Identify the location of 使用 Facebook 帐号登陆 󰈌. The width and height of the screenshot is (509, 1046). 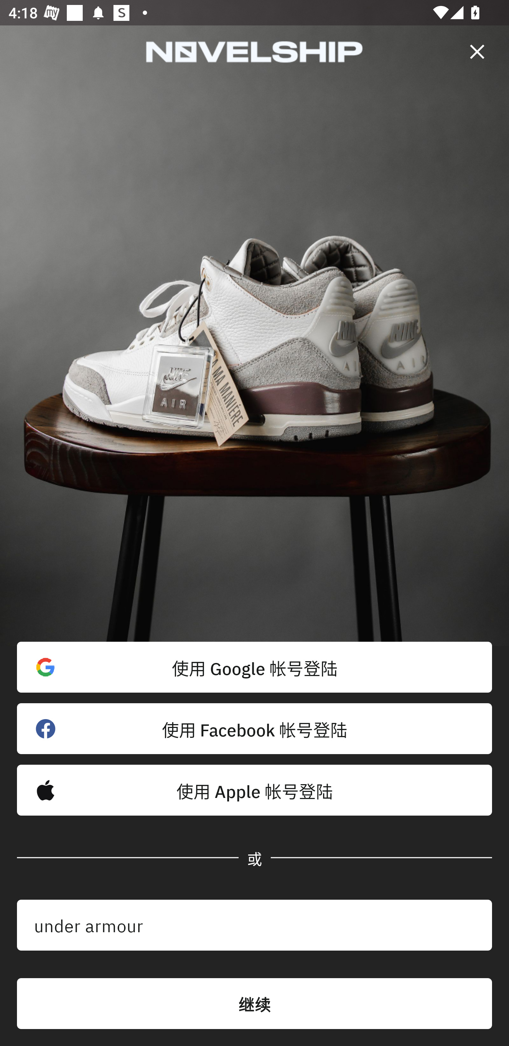
(255, 729).